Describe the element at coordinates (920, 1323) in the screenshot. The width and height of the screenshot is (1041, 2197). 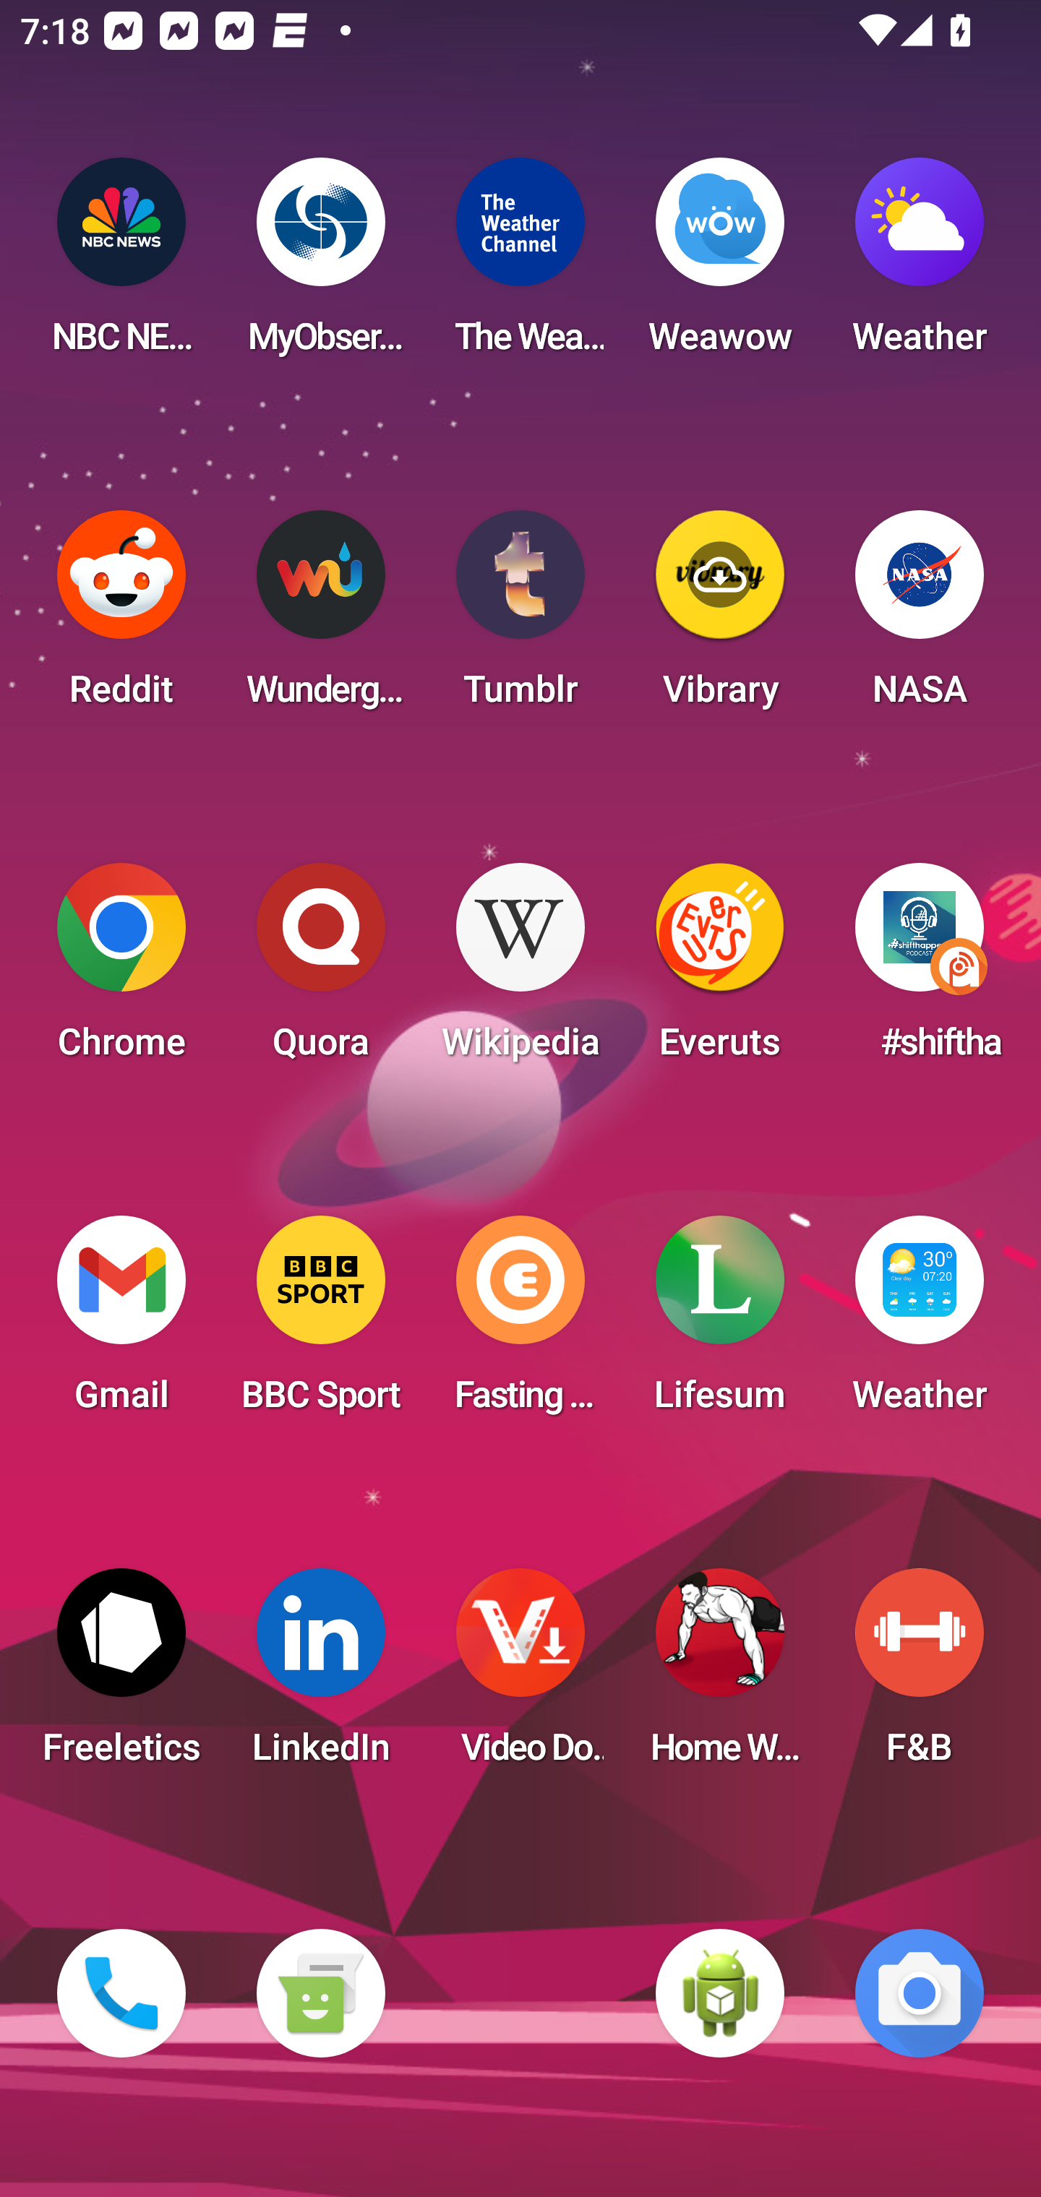
I see `Weather` at that location.